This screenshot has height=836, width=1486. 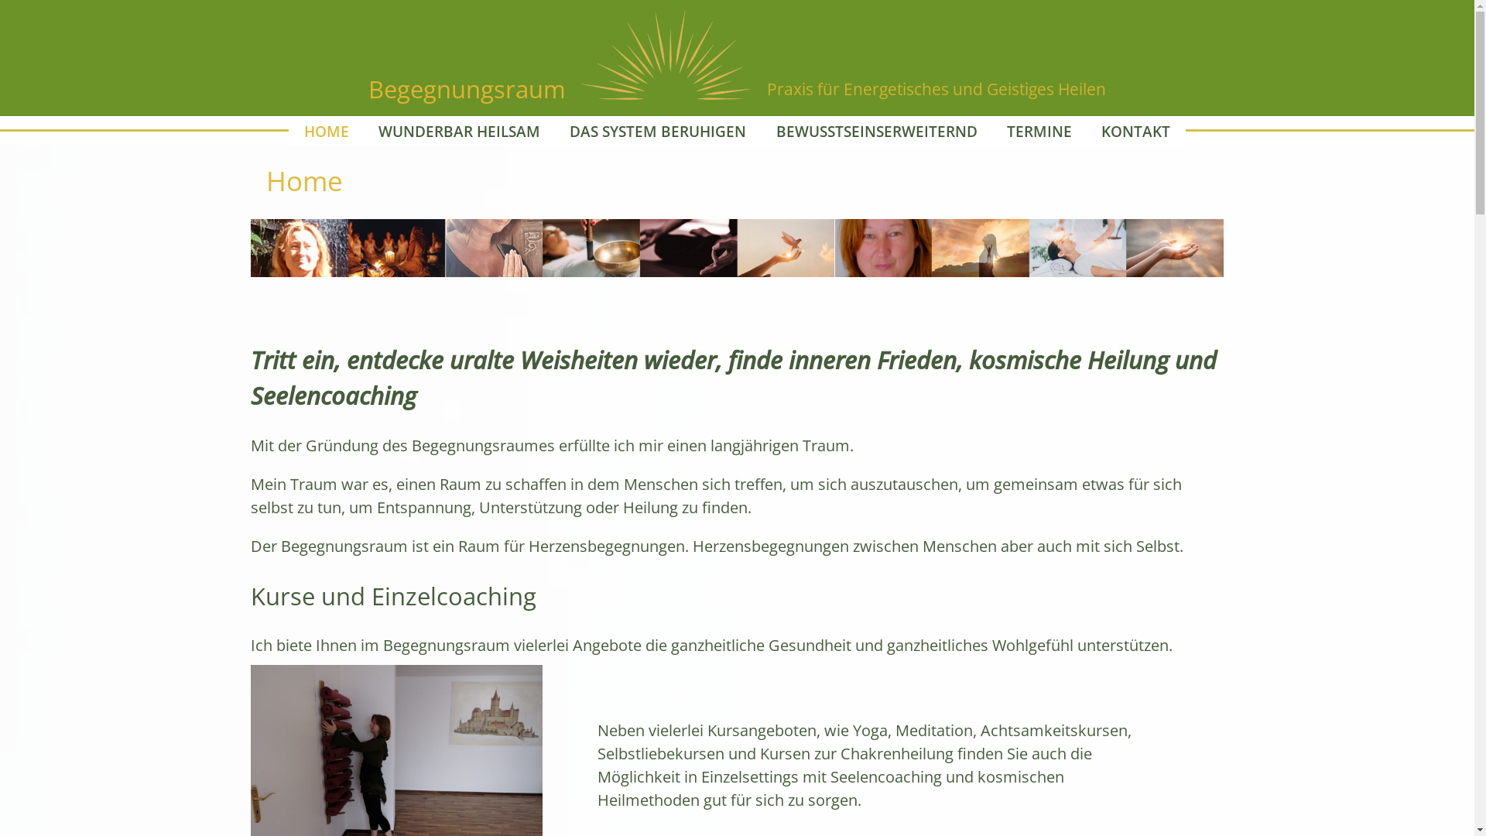 I want to click on DAS SYSTEM BERUHIGEN, so click(x=658, y=132).